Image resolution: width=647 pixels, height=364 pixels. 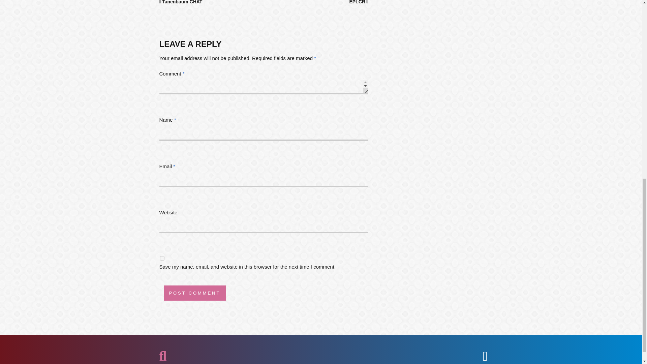 I want to click on EPLCR, so click(x=359, y=2).